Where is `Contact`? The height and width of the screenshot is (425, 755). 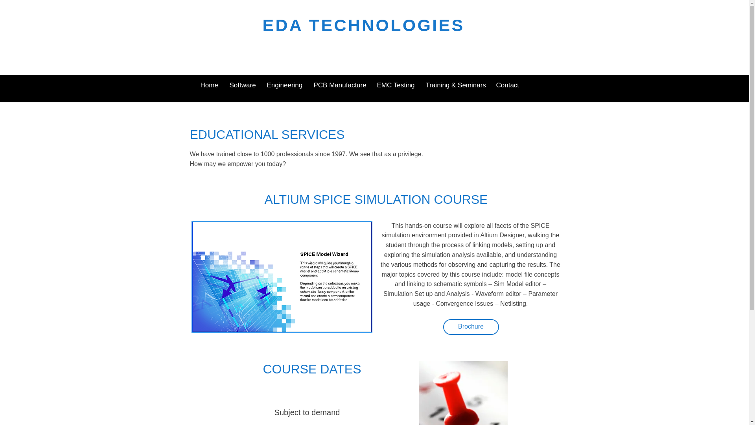 Contact is located at coordinates (507, 85).